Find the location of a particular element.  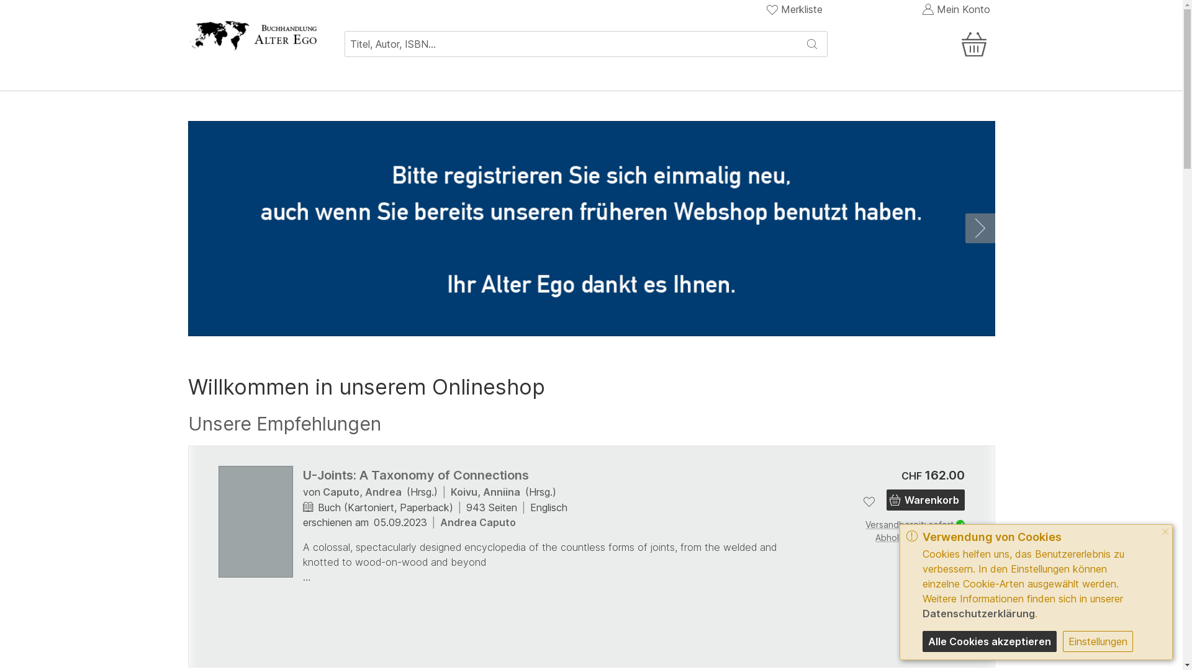

Merkliste is located at coordinates (795, 9).